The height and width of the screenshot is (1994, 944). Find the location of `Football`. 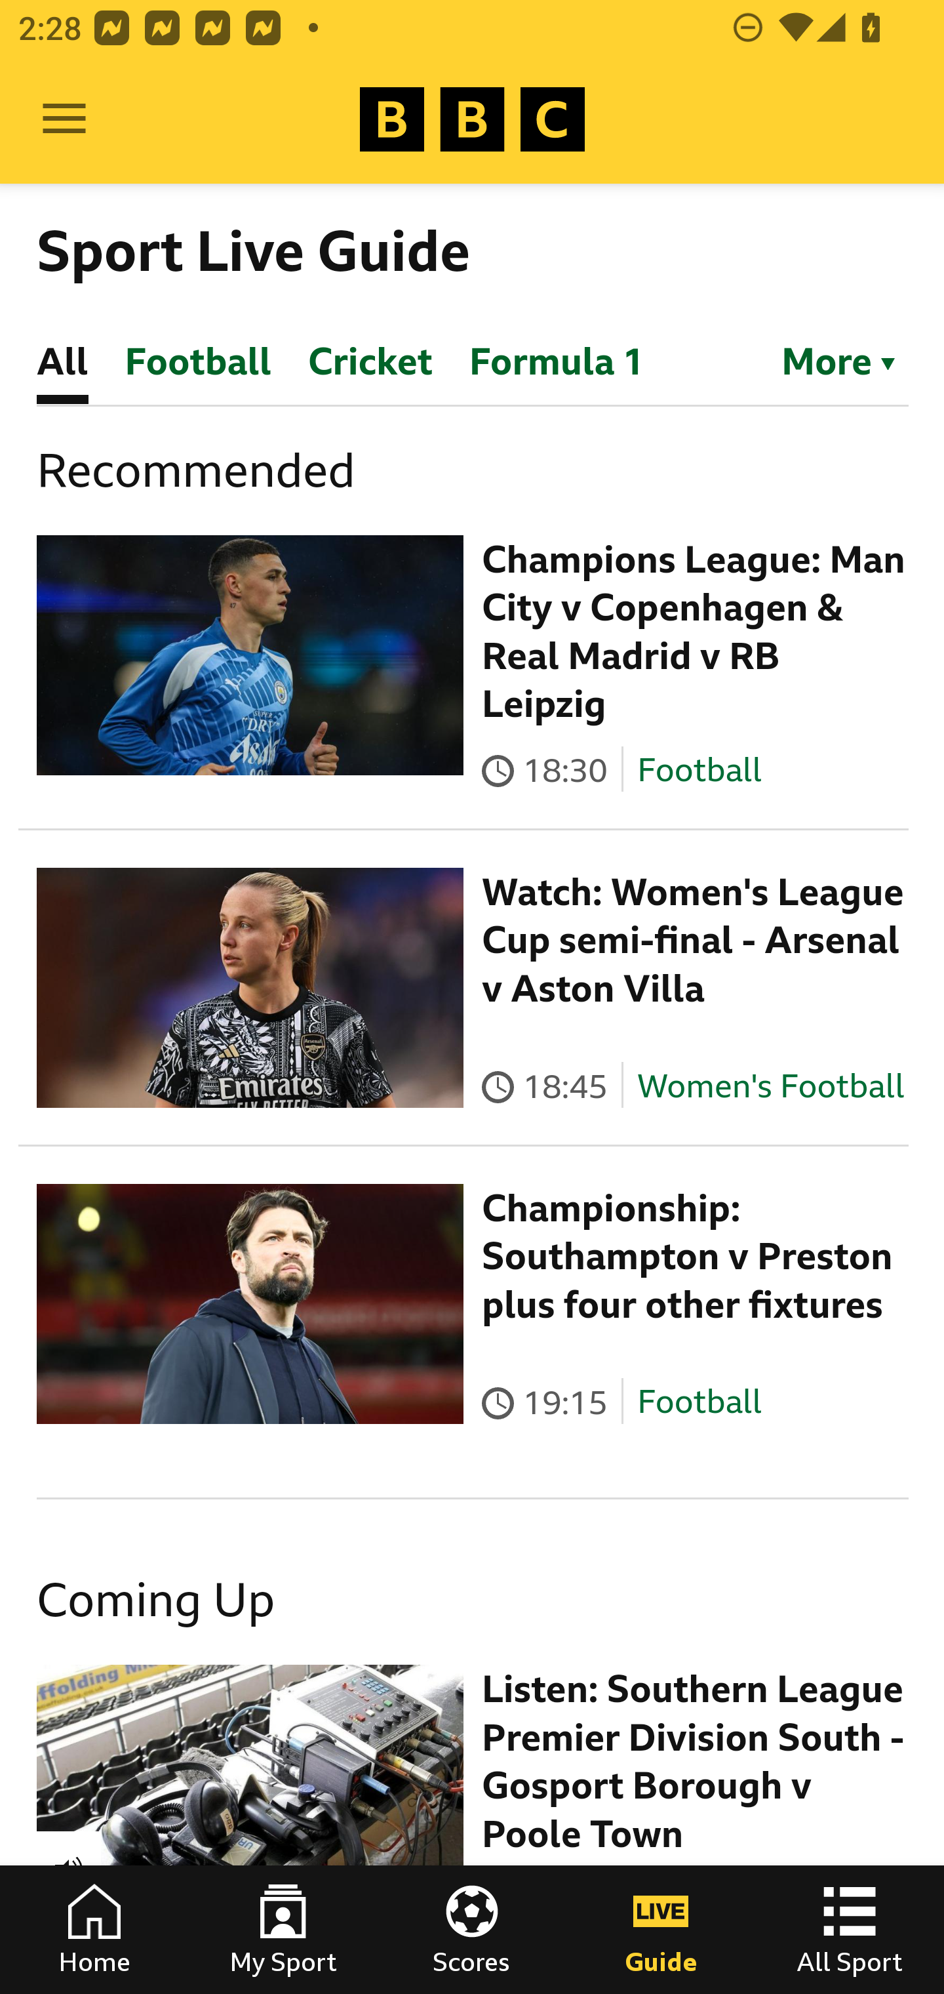

Football is located at coordinates (699, 769).